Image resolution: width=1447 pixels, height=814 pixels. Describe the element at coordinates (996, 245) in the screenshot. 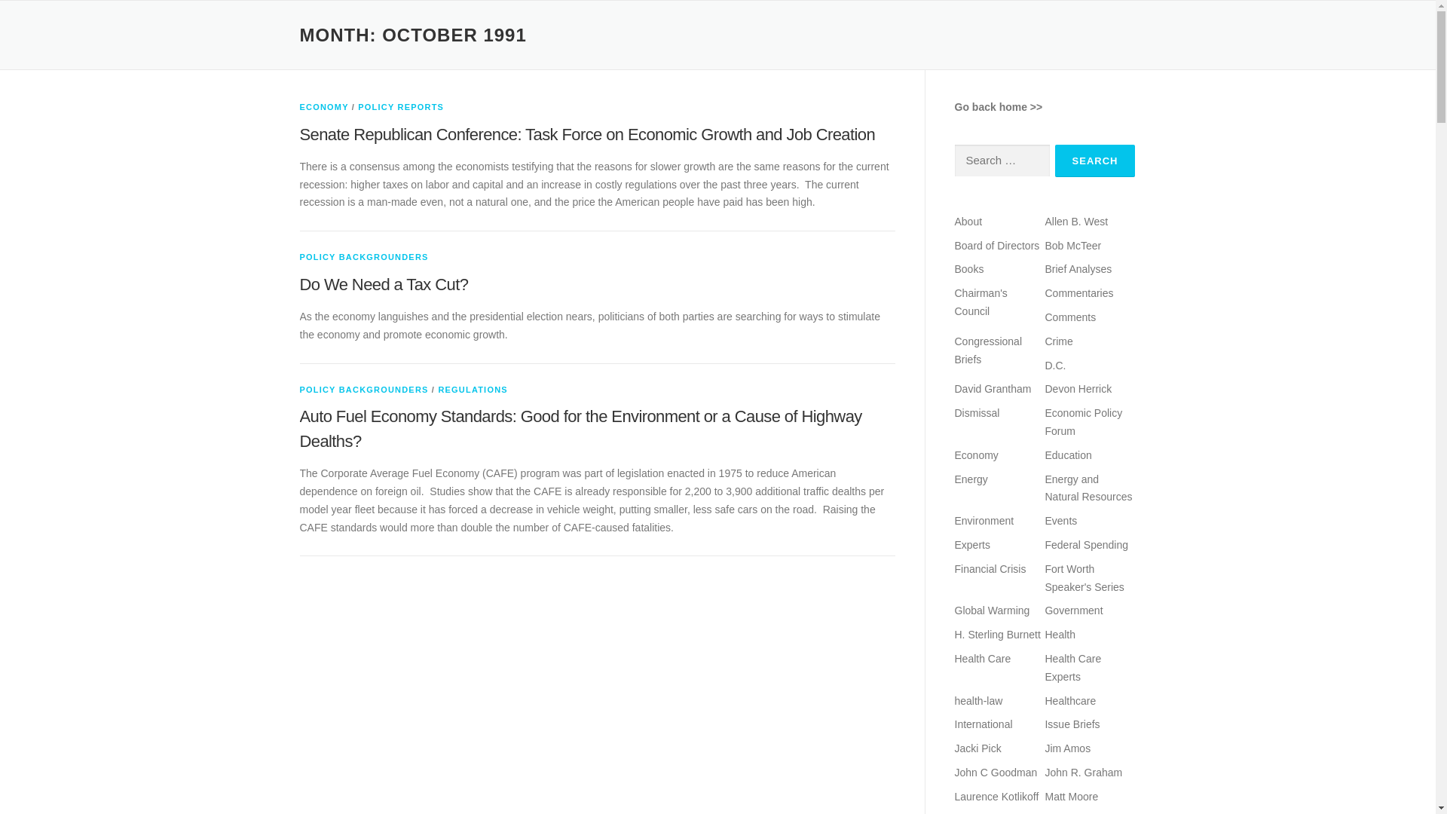

I see `Board of Directors` at that location.